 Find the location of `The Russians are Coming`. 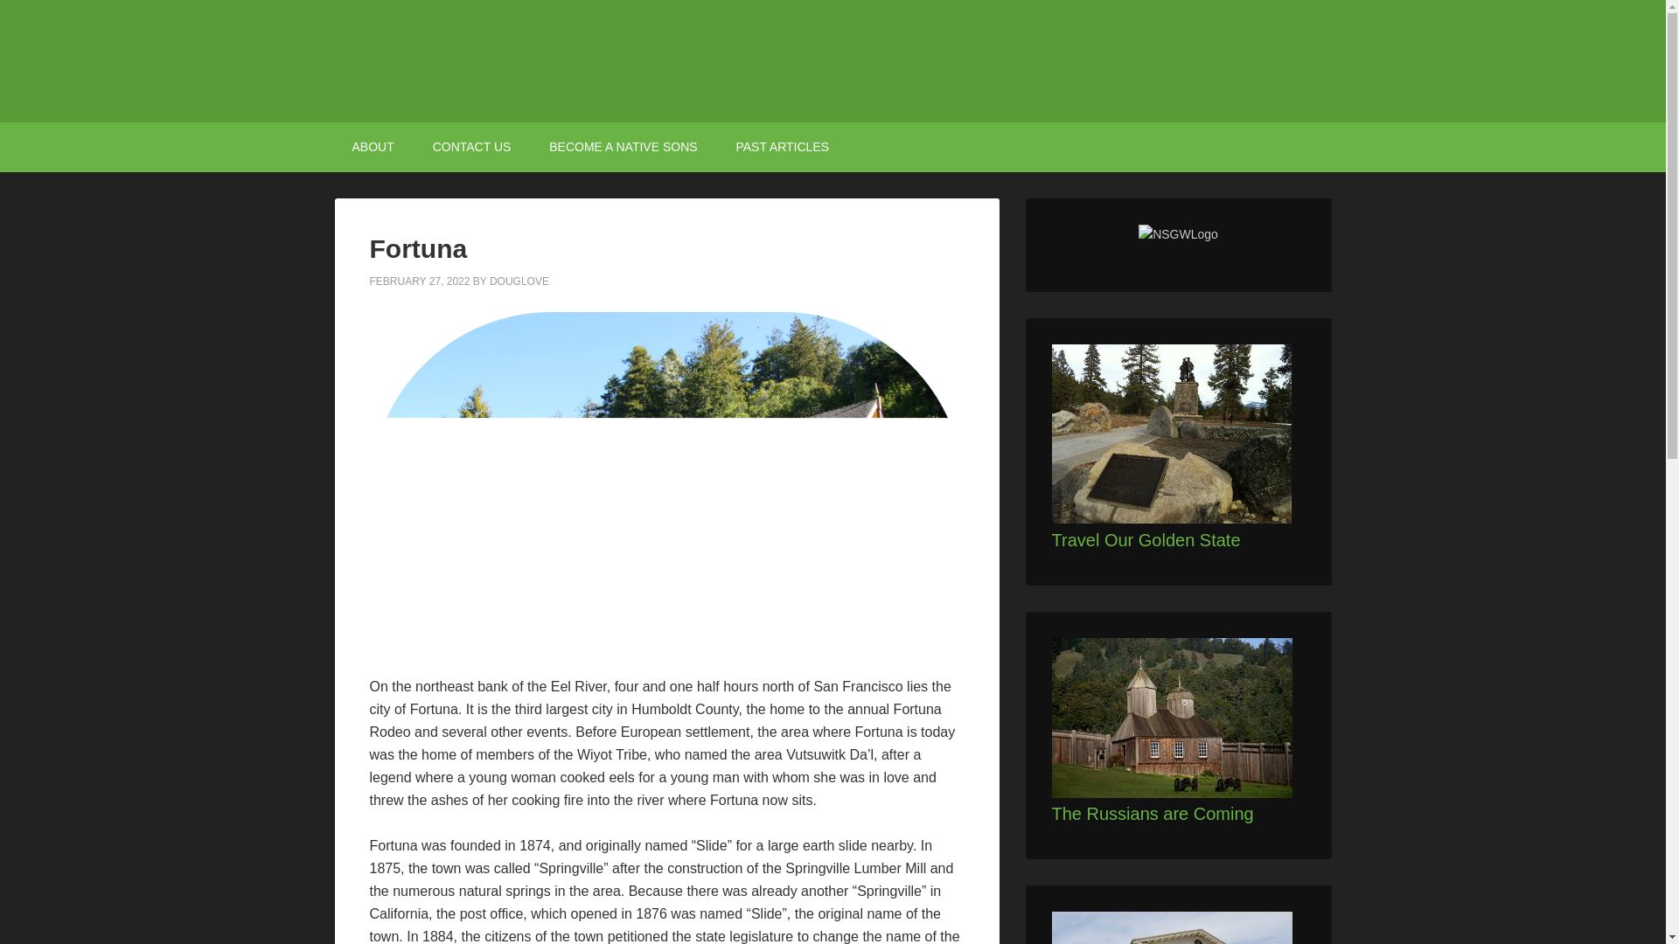

The Russians are Coming is located at coordinates (1151, 813).